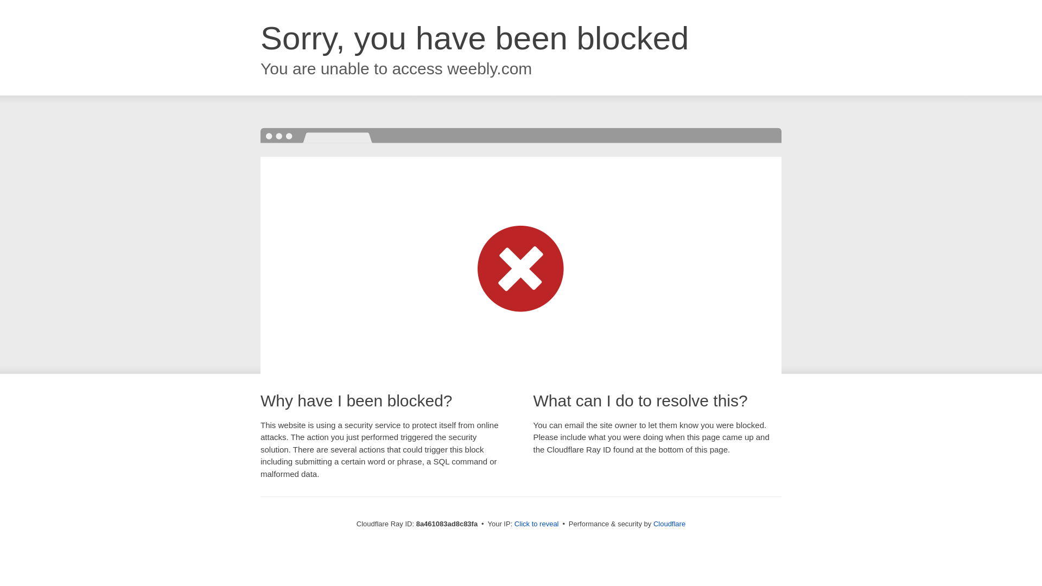 The image size is (1042, 586). I want to click on Click to reveal, so click(536, 524).